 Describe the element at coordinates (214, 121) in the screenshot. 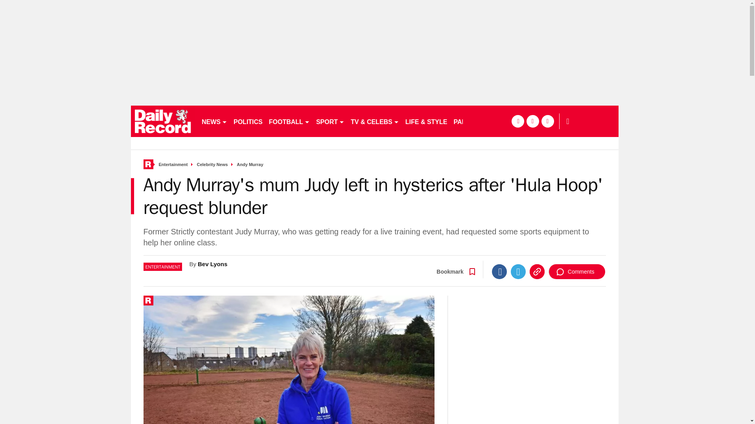

I see `NEWS` at that location.